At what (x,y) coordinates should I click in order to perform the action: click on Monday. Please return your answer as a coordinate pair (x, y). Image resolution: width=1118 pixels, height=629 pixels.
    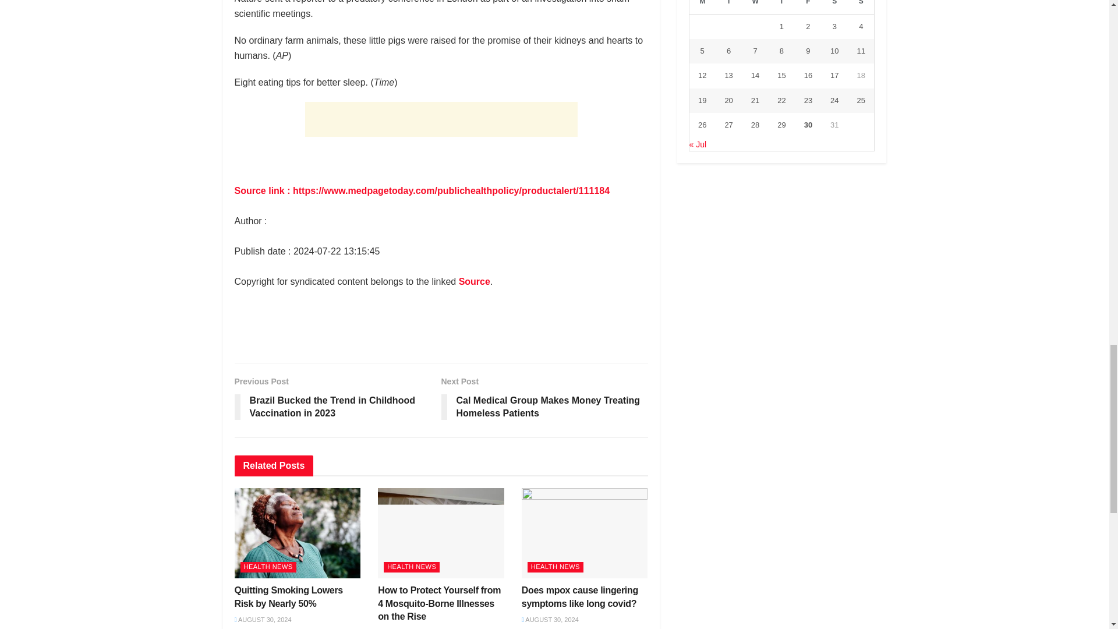
    Looking at the image, I should click on (702, 7).